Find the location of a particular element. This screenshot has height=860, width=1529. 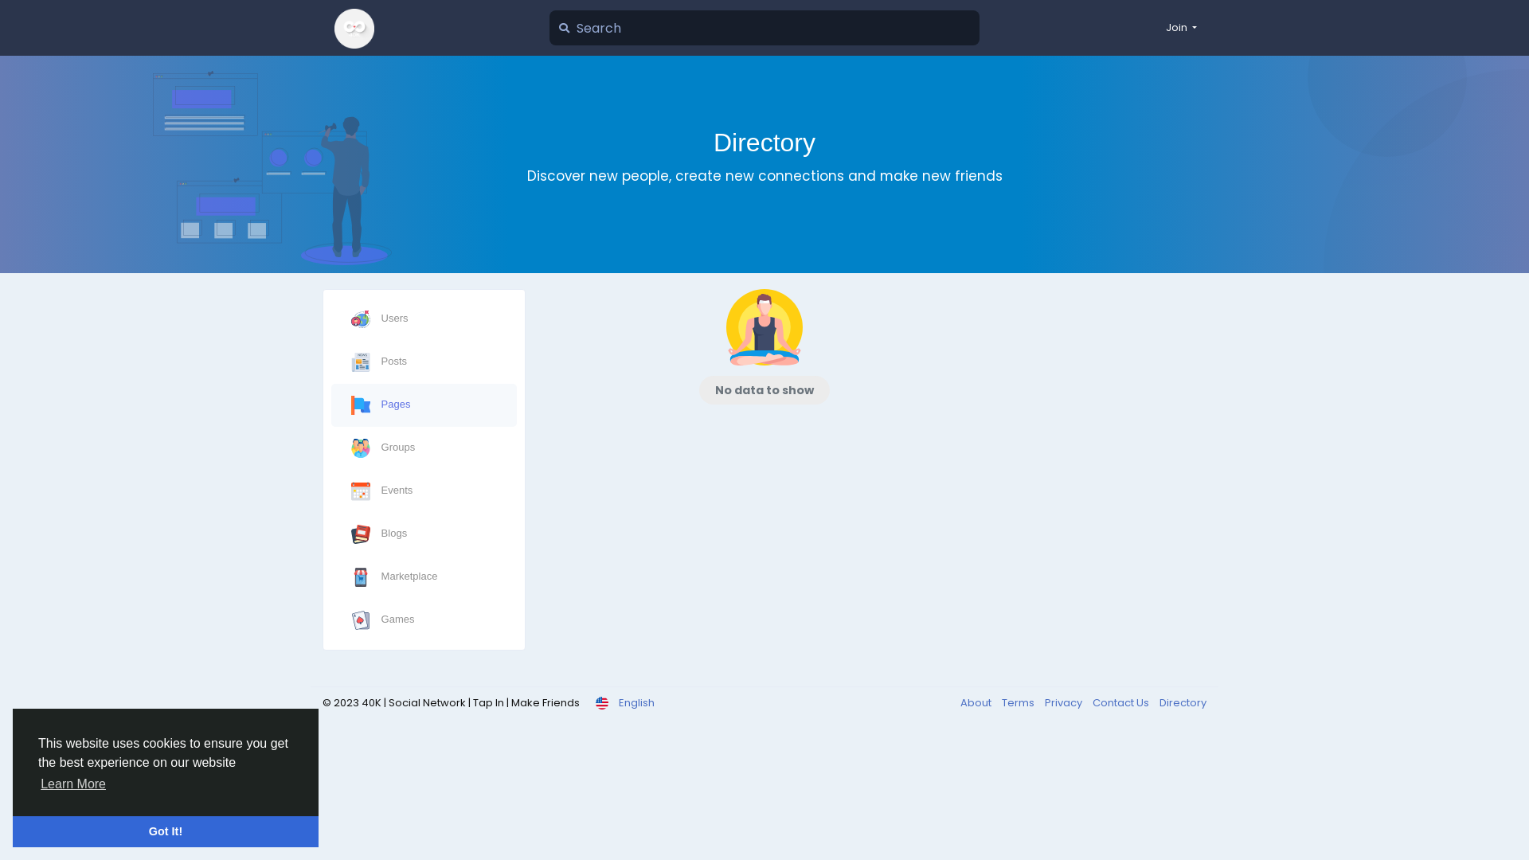

Privacy is located at coordinates (1061, 702).